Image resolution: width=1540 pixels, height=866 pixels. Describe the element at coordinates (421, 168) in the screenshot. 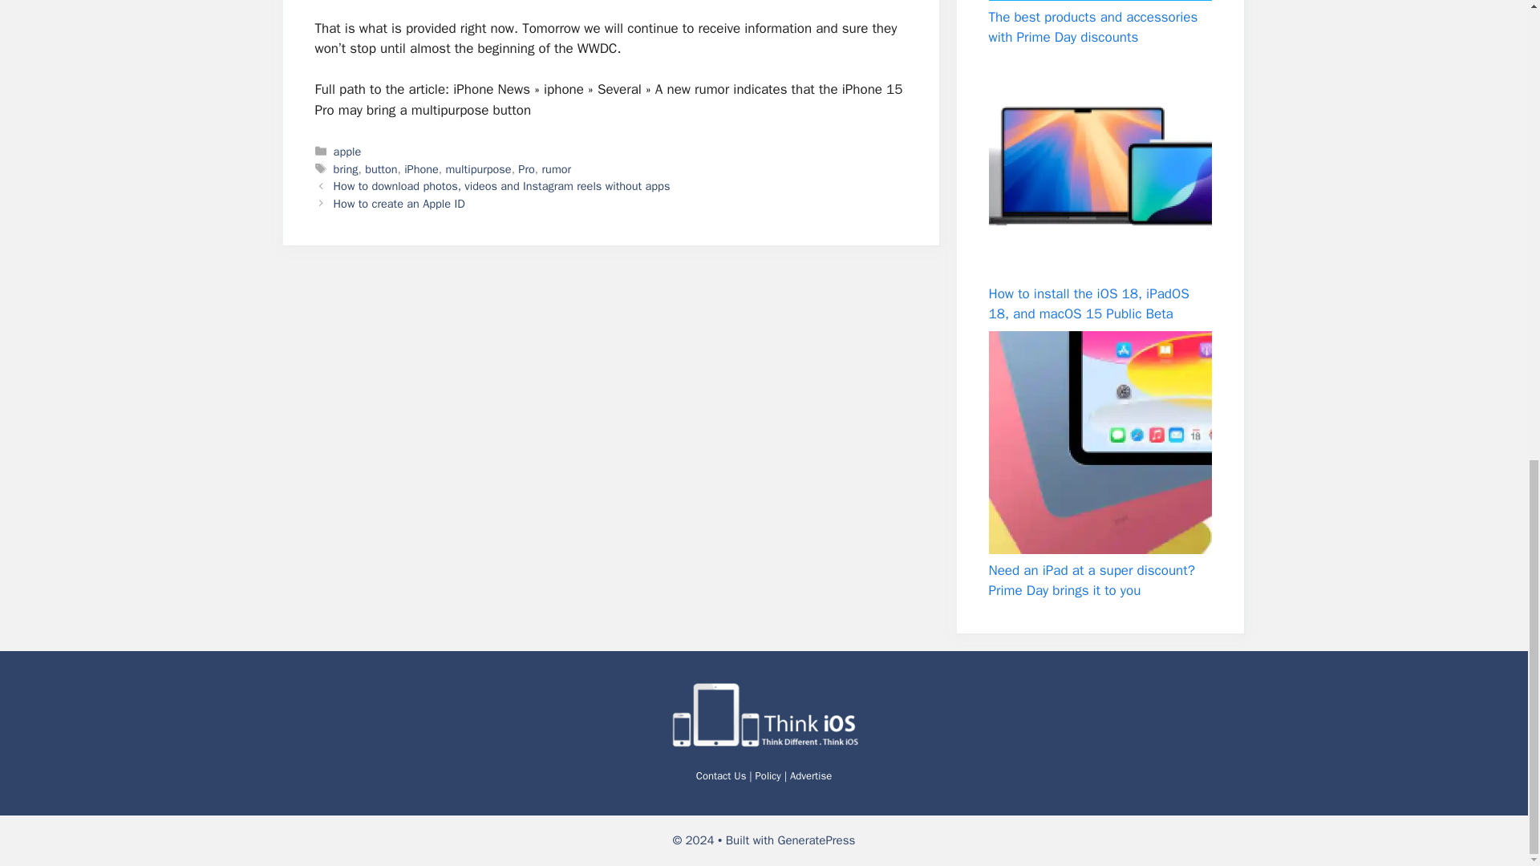

I see `iPhone` at that location.